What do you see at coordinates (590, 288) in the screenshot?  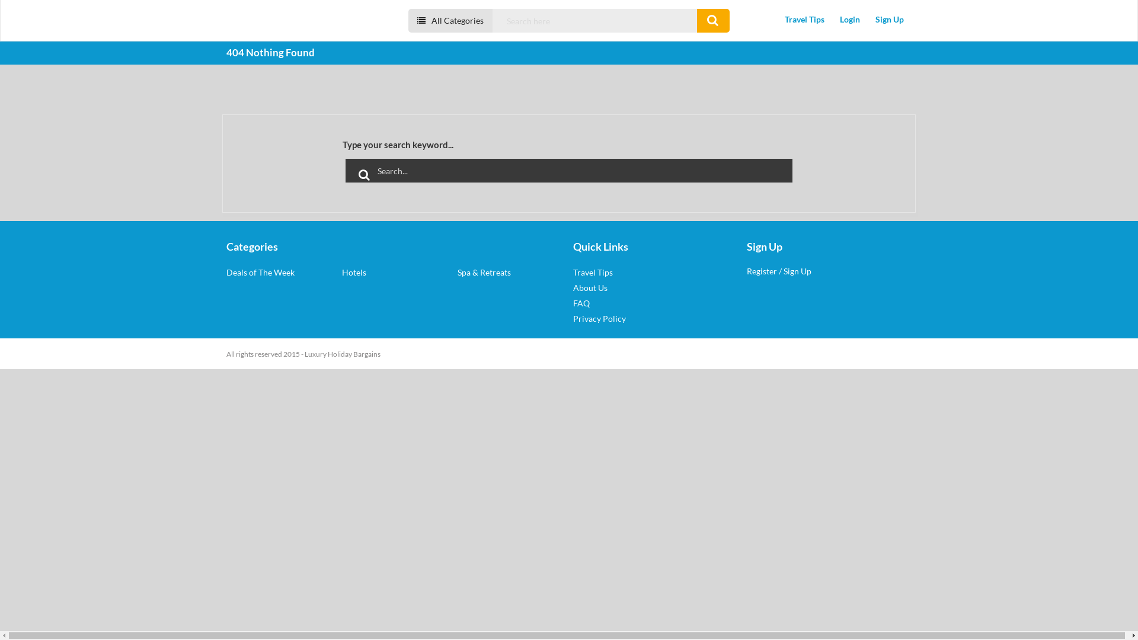 I see `About Us` at bounding box center [590, 288].